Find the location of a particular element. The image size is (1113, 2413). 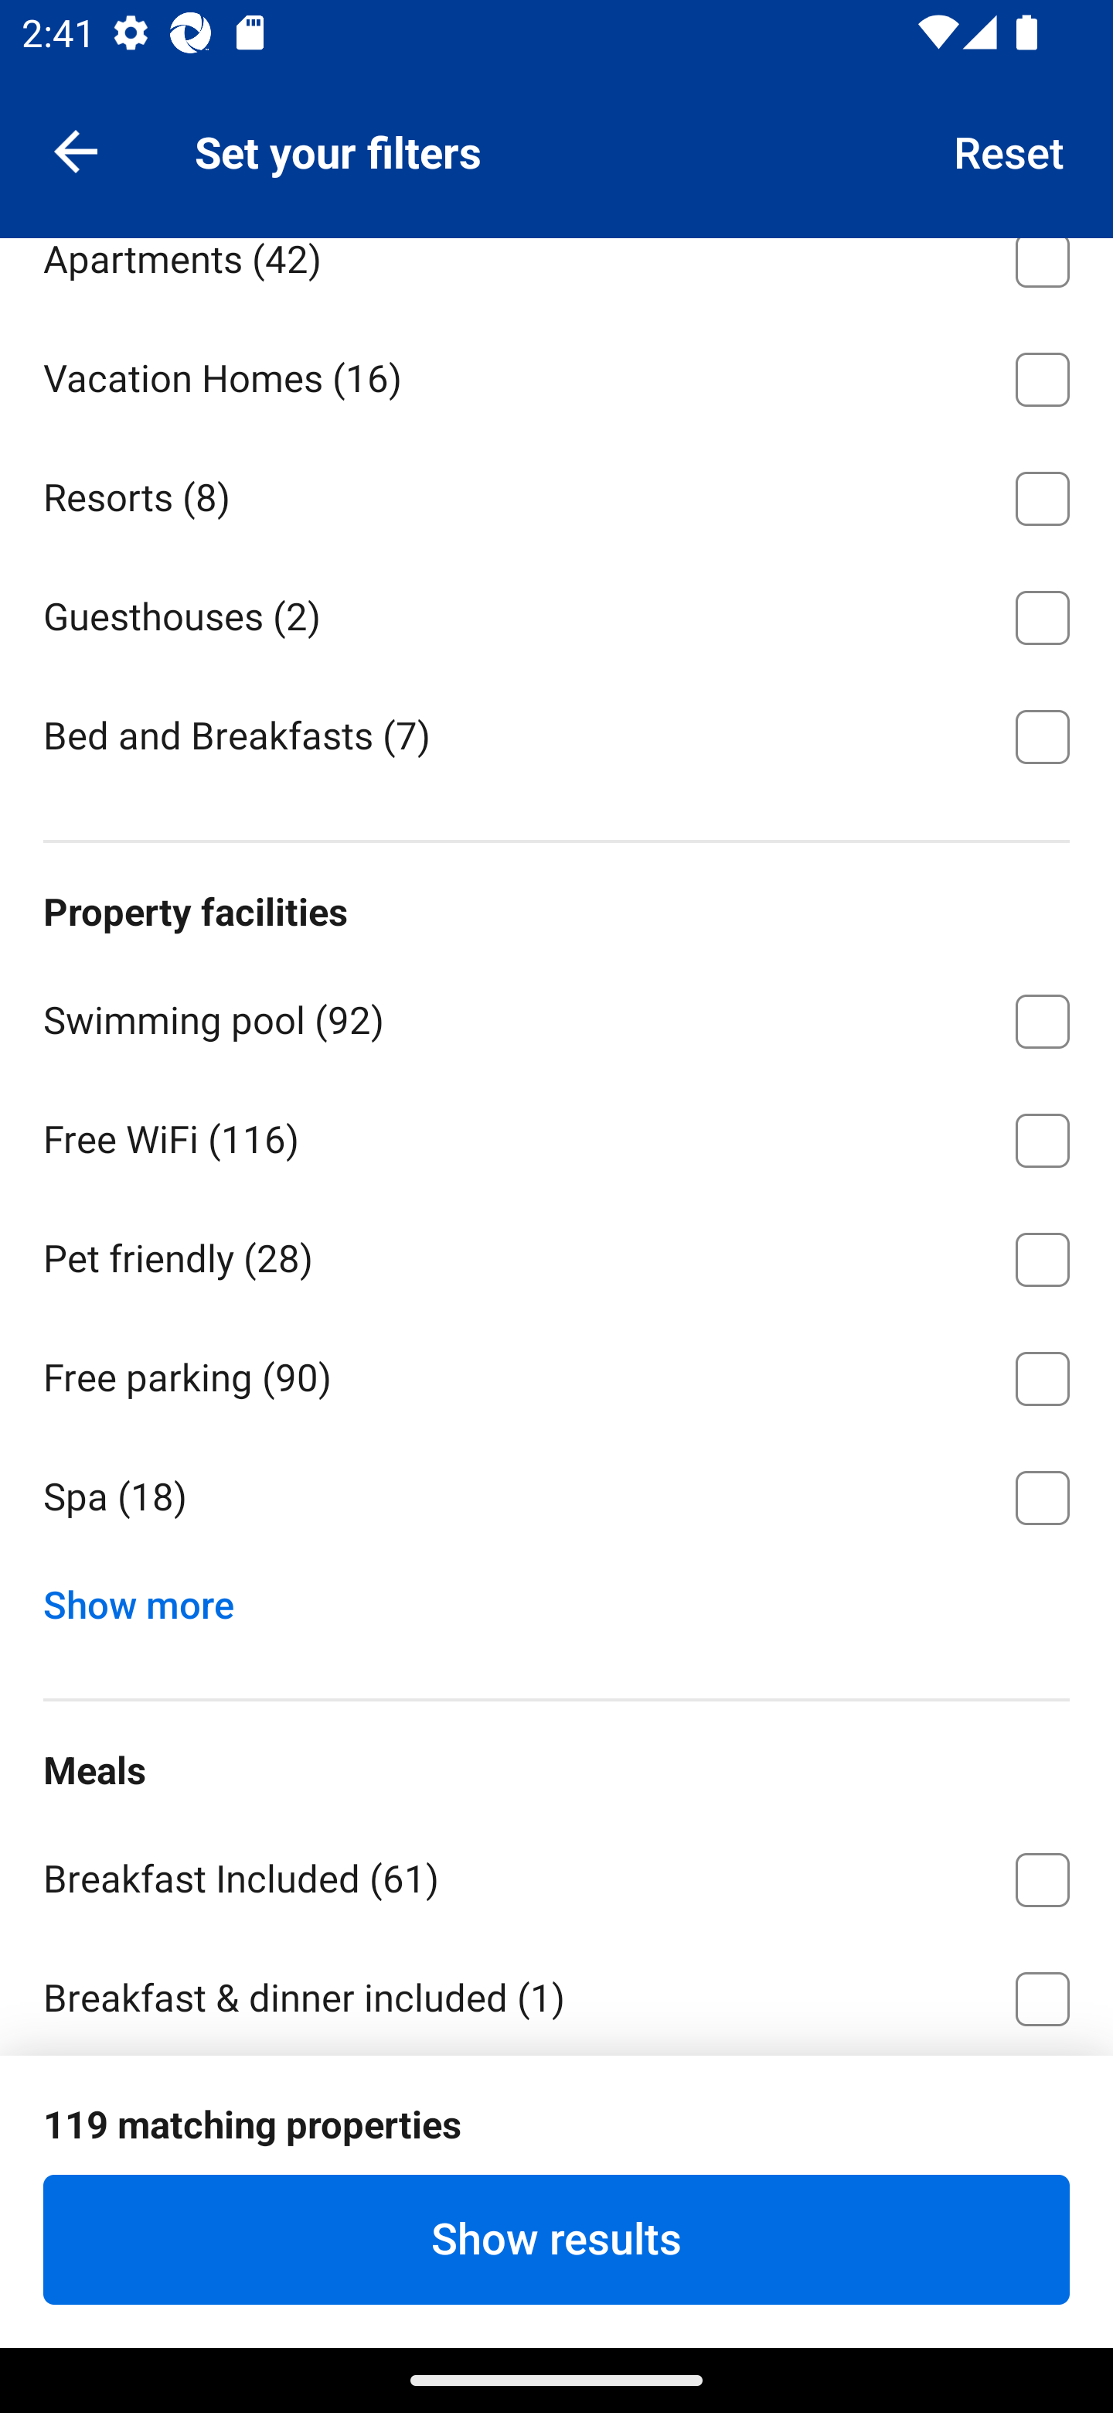

Hotels ⁦(77) is located at coordinates (556, 136).